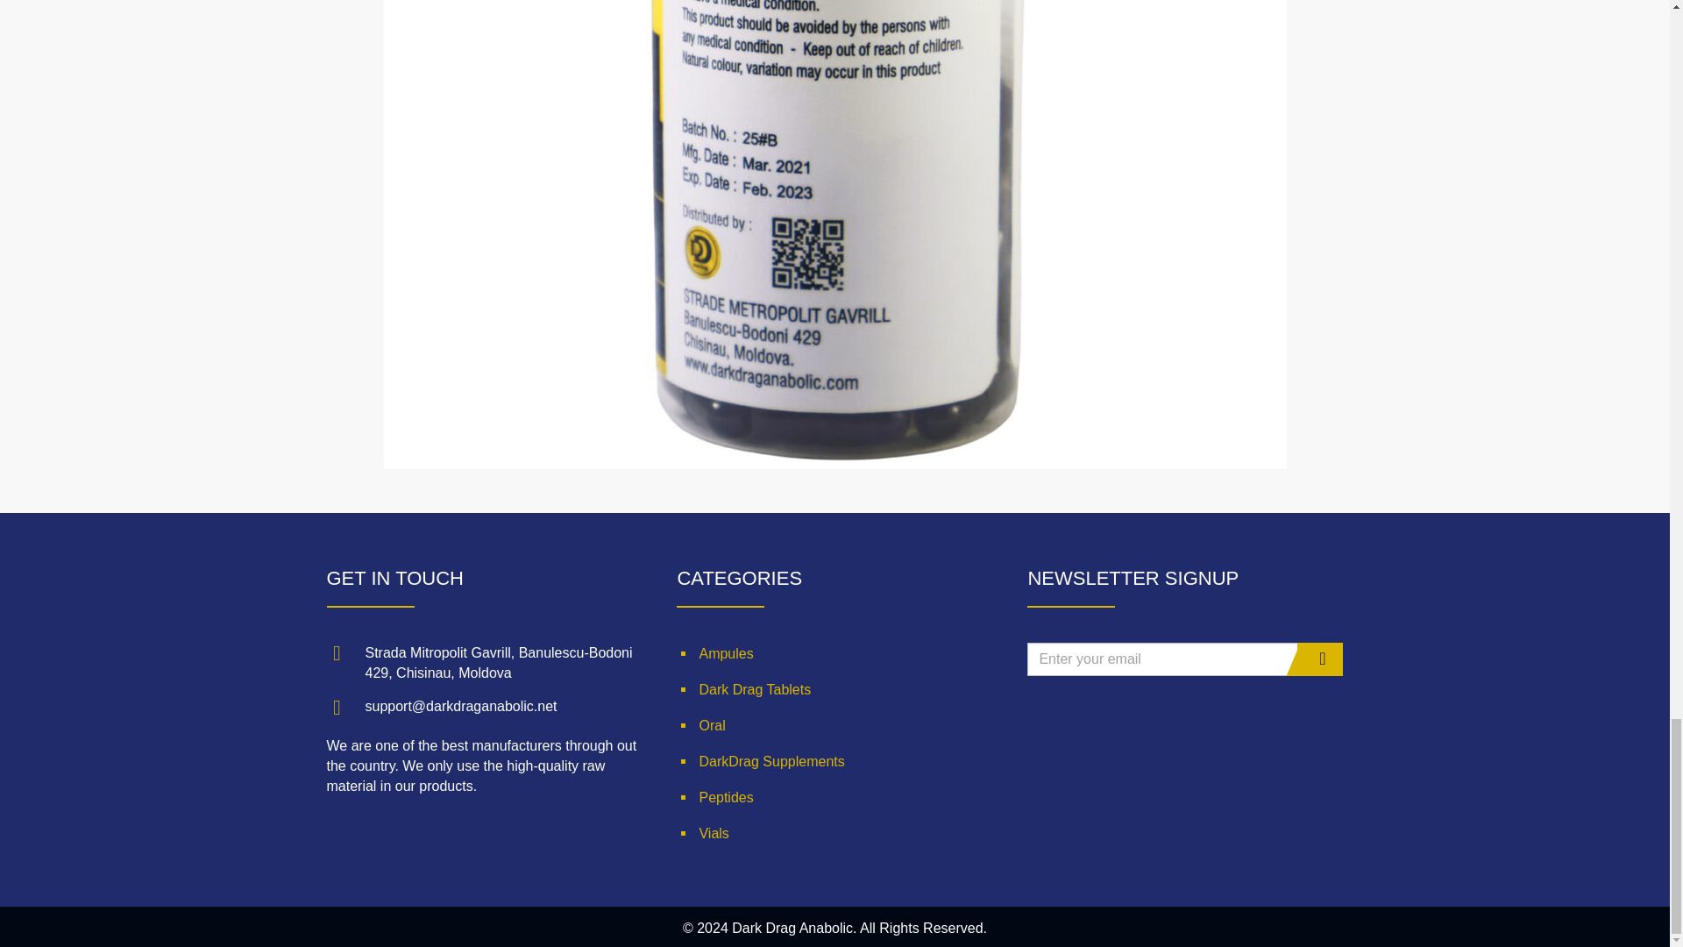  What do you see at coordinates (834, 761) in the screenshot?
I see `DarkDrag Supplements` at bounding box center [834, 761].